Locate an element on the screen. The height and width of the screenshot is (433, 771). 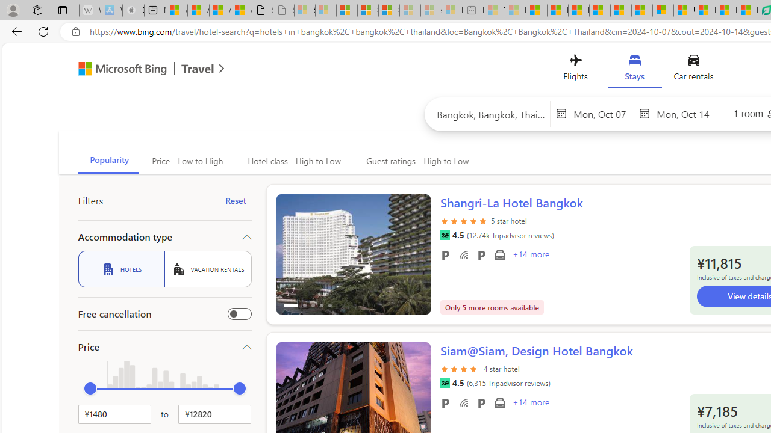
Free parking is located at coordinates (445, 402).